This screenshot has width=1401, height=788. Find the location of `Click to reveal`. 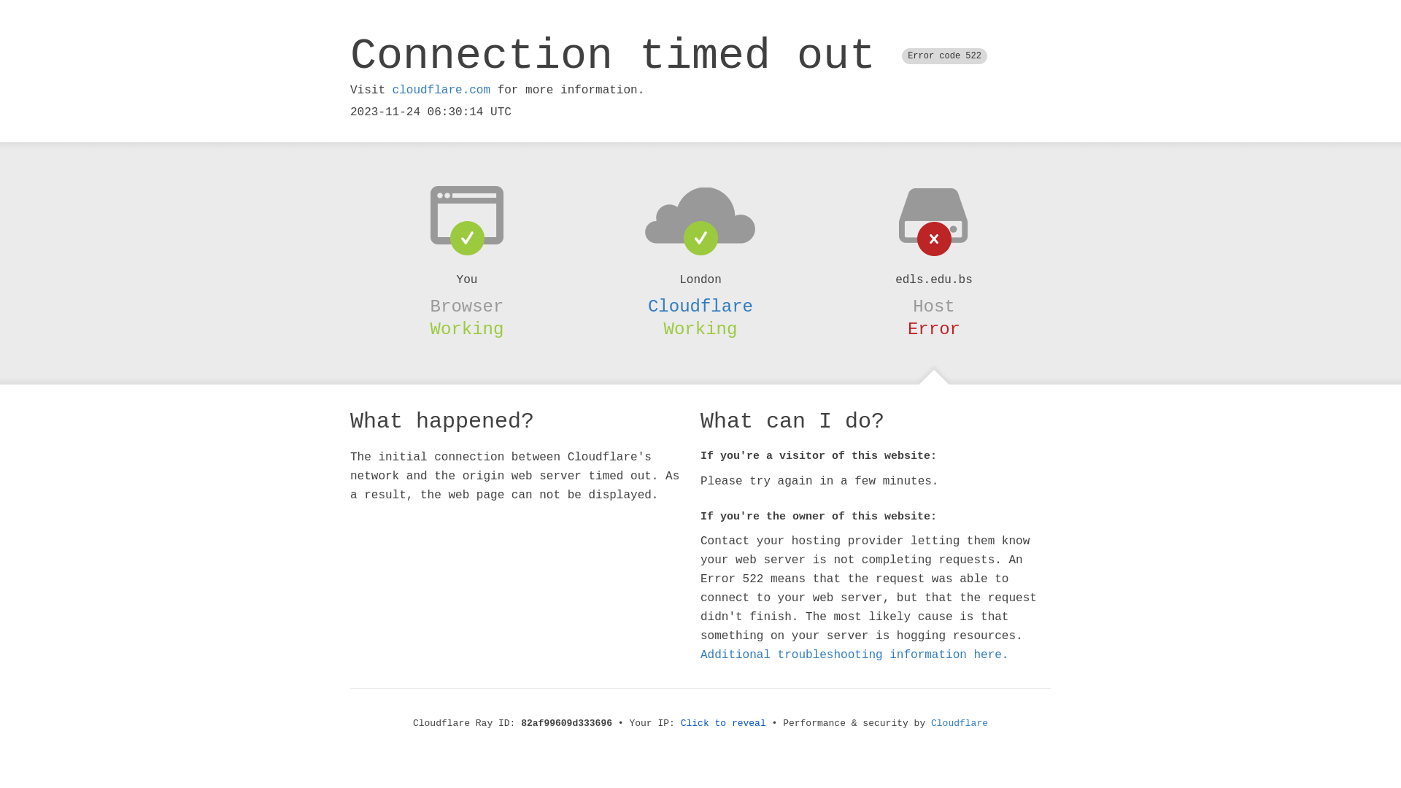

Click to reveal is located at coordinates (724, 724).